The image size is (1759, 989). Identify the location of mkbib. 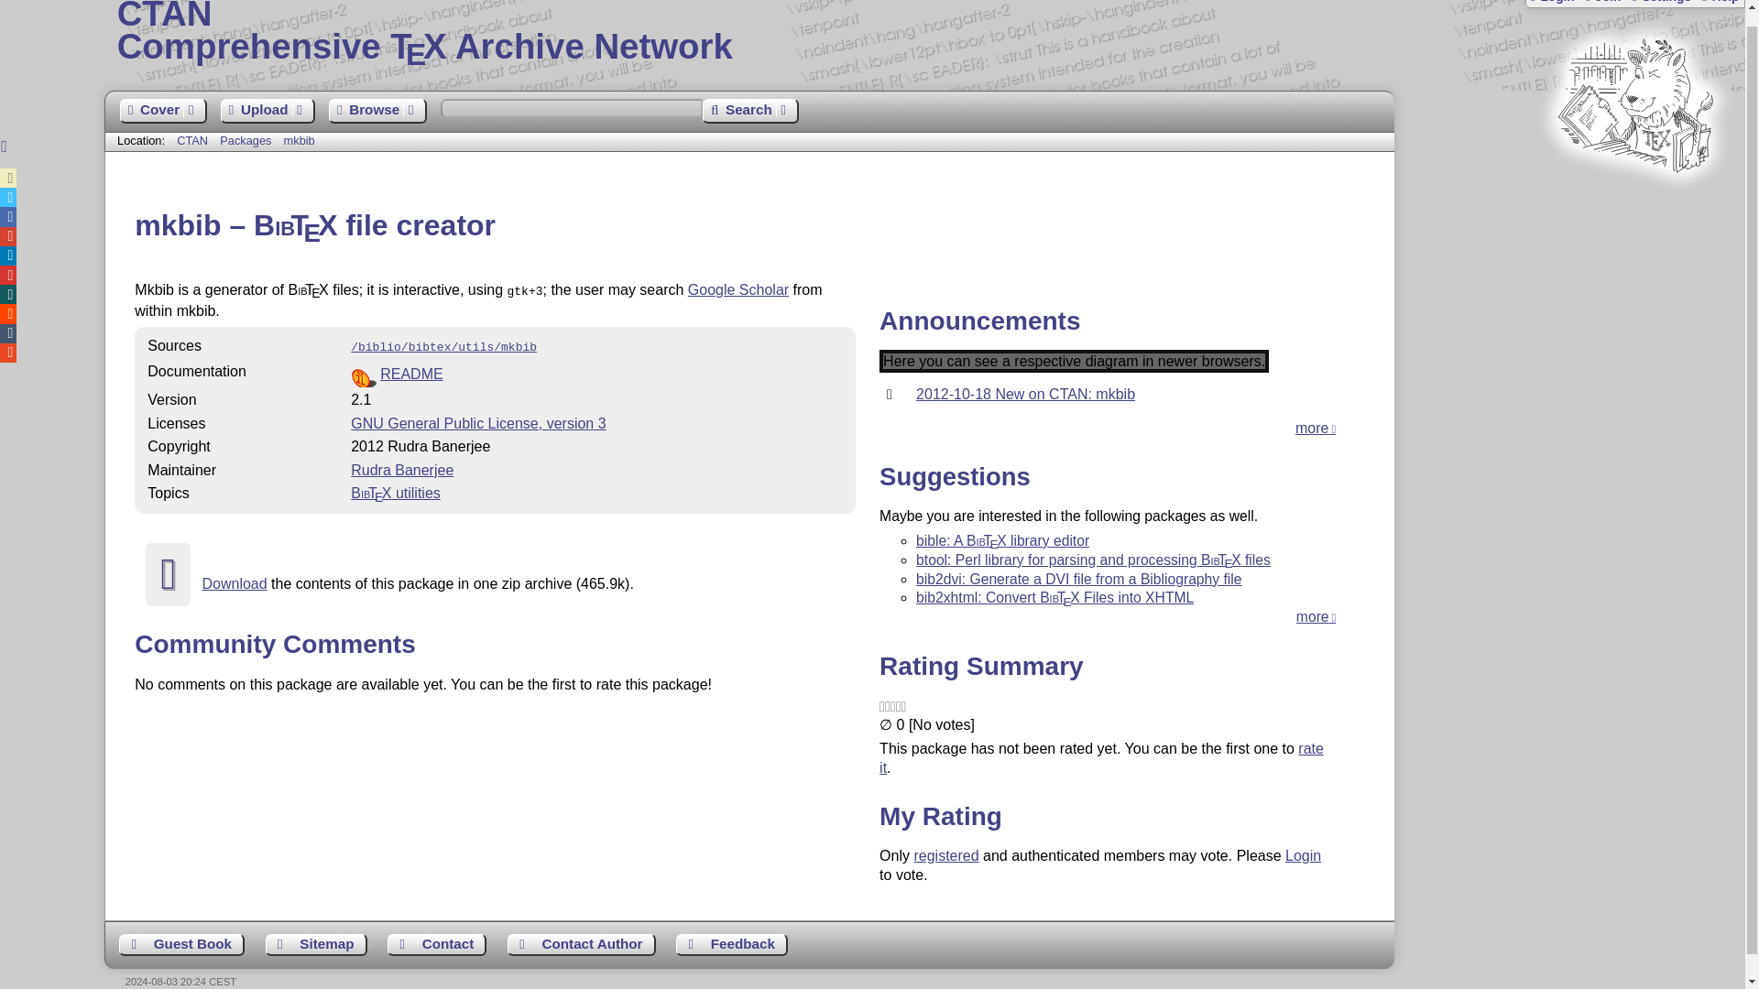
(299, 139).